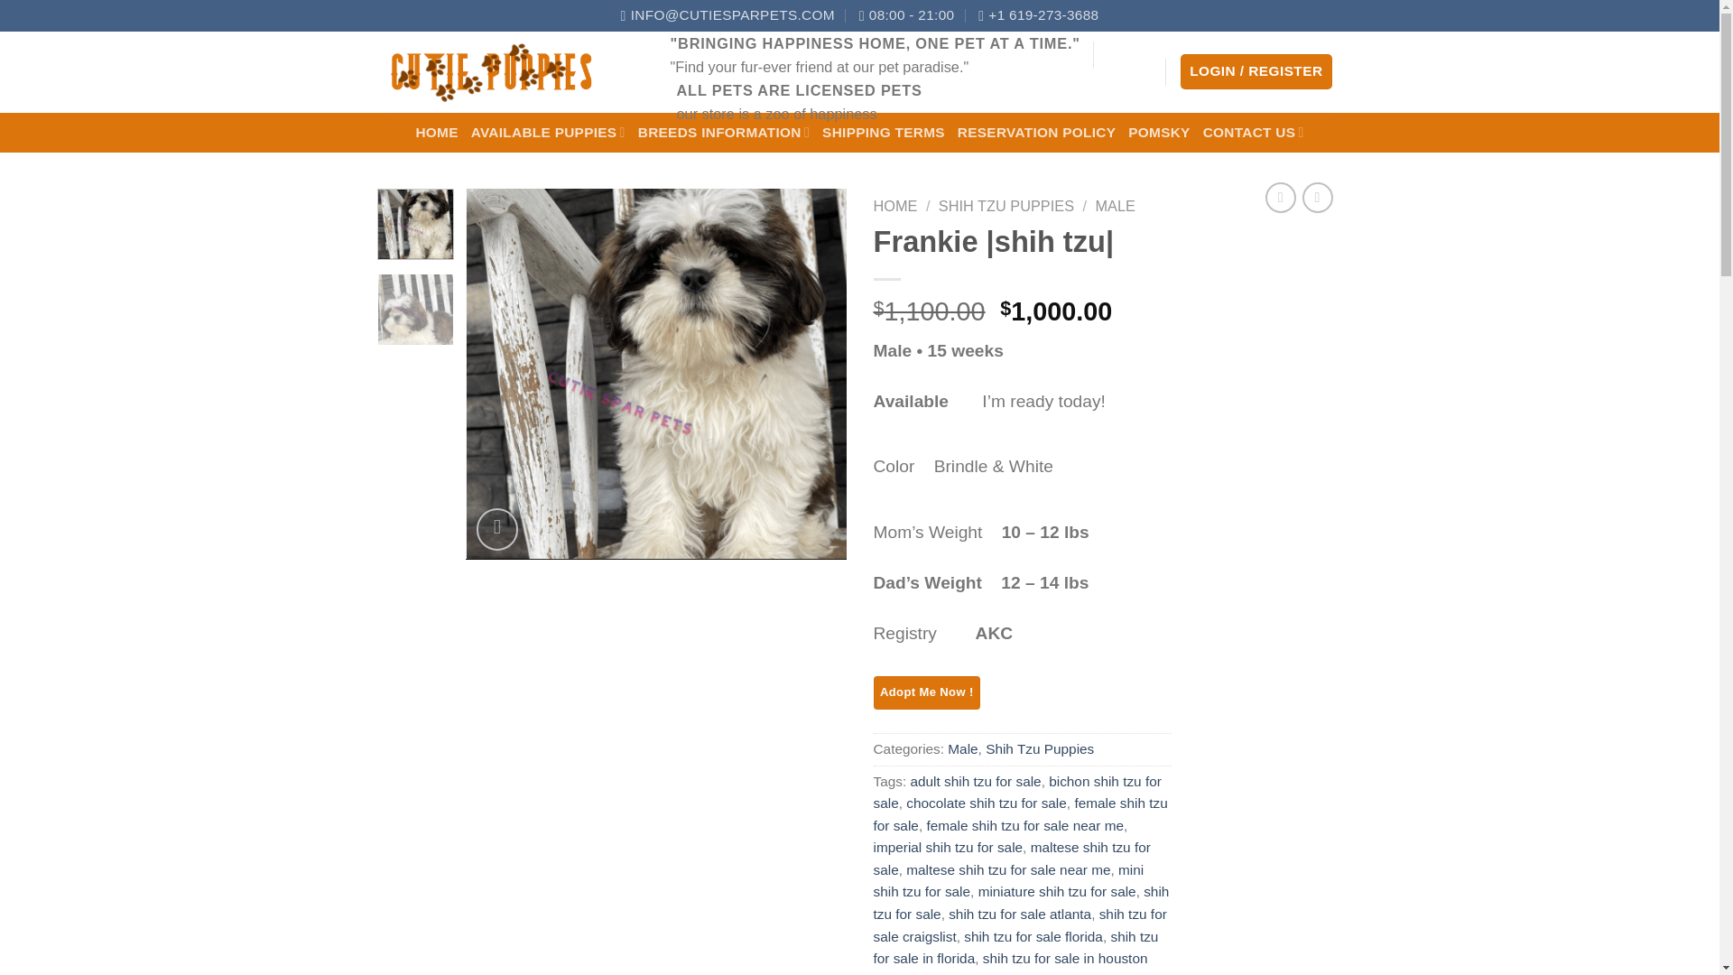  Describe the element at coordinates (275, 345) in the screenshot. I see `shih tzu for sale in houston texas` at that location.